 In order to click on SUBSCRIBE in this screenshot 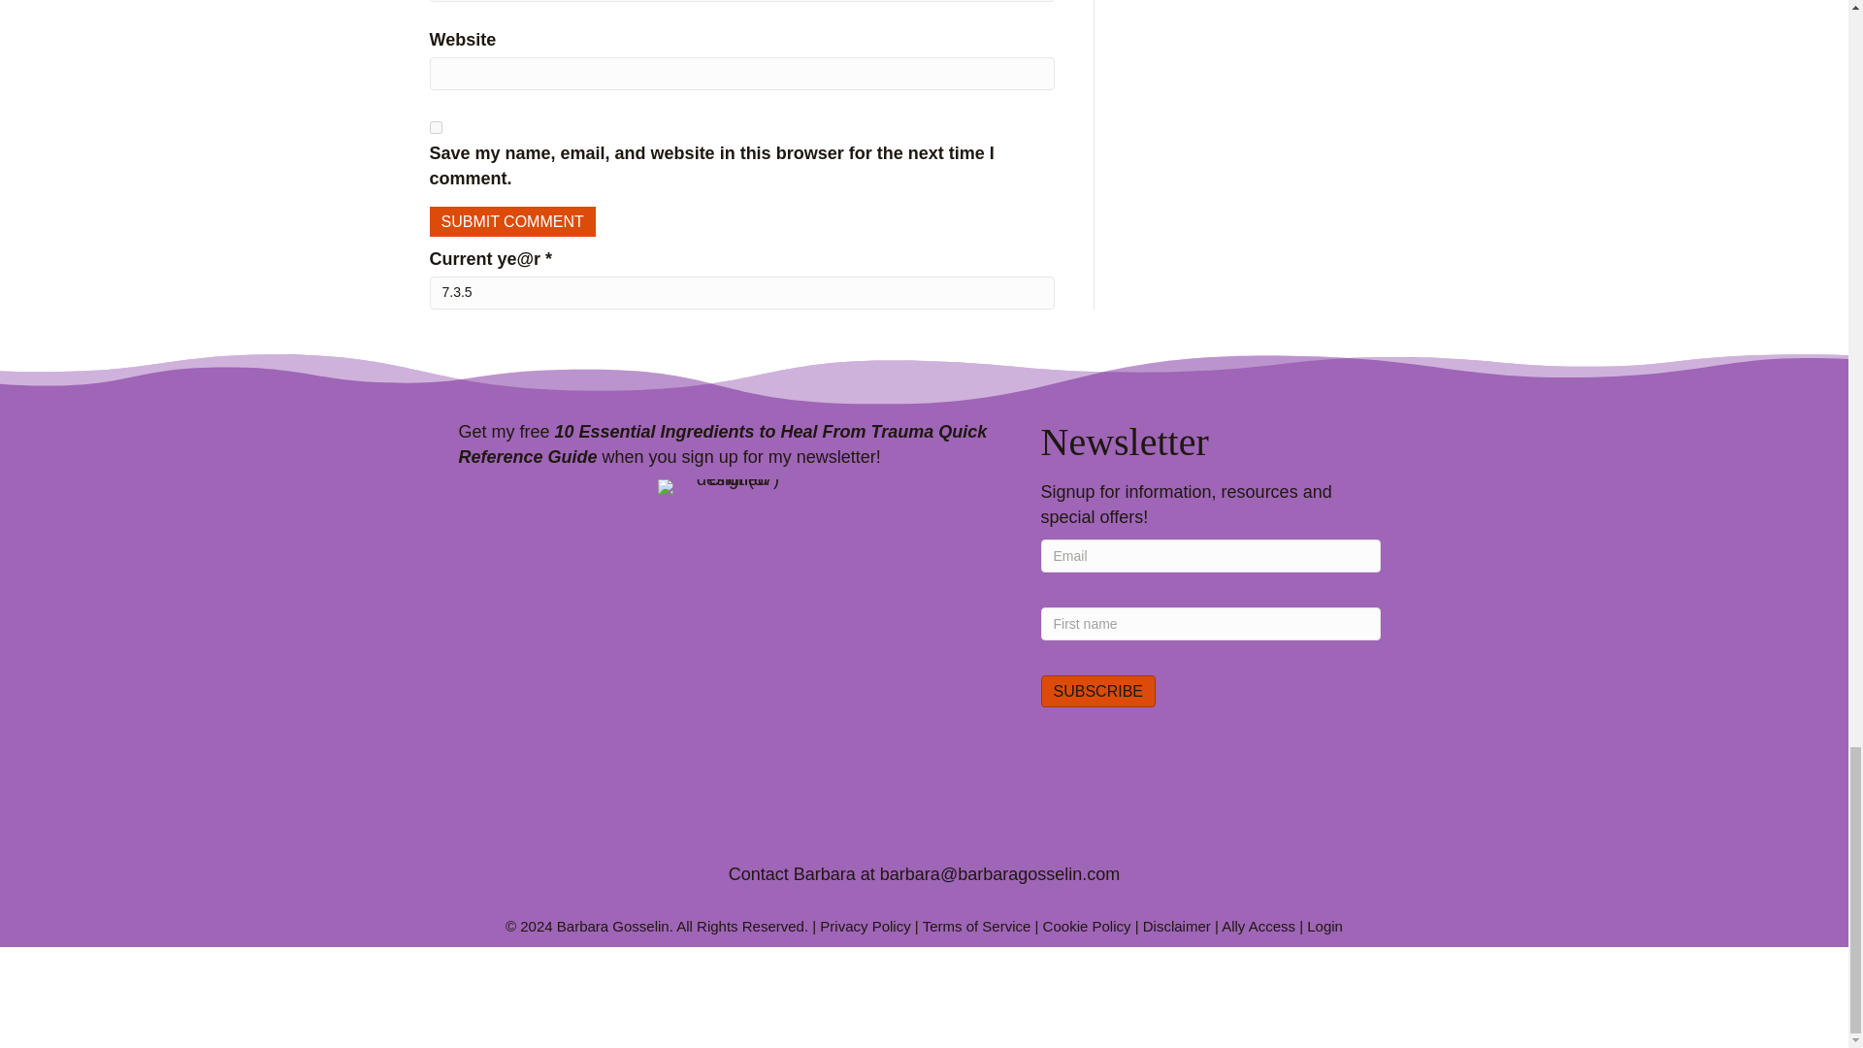, I will do `click(1096, 691)`.